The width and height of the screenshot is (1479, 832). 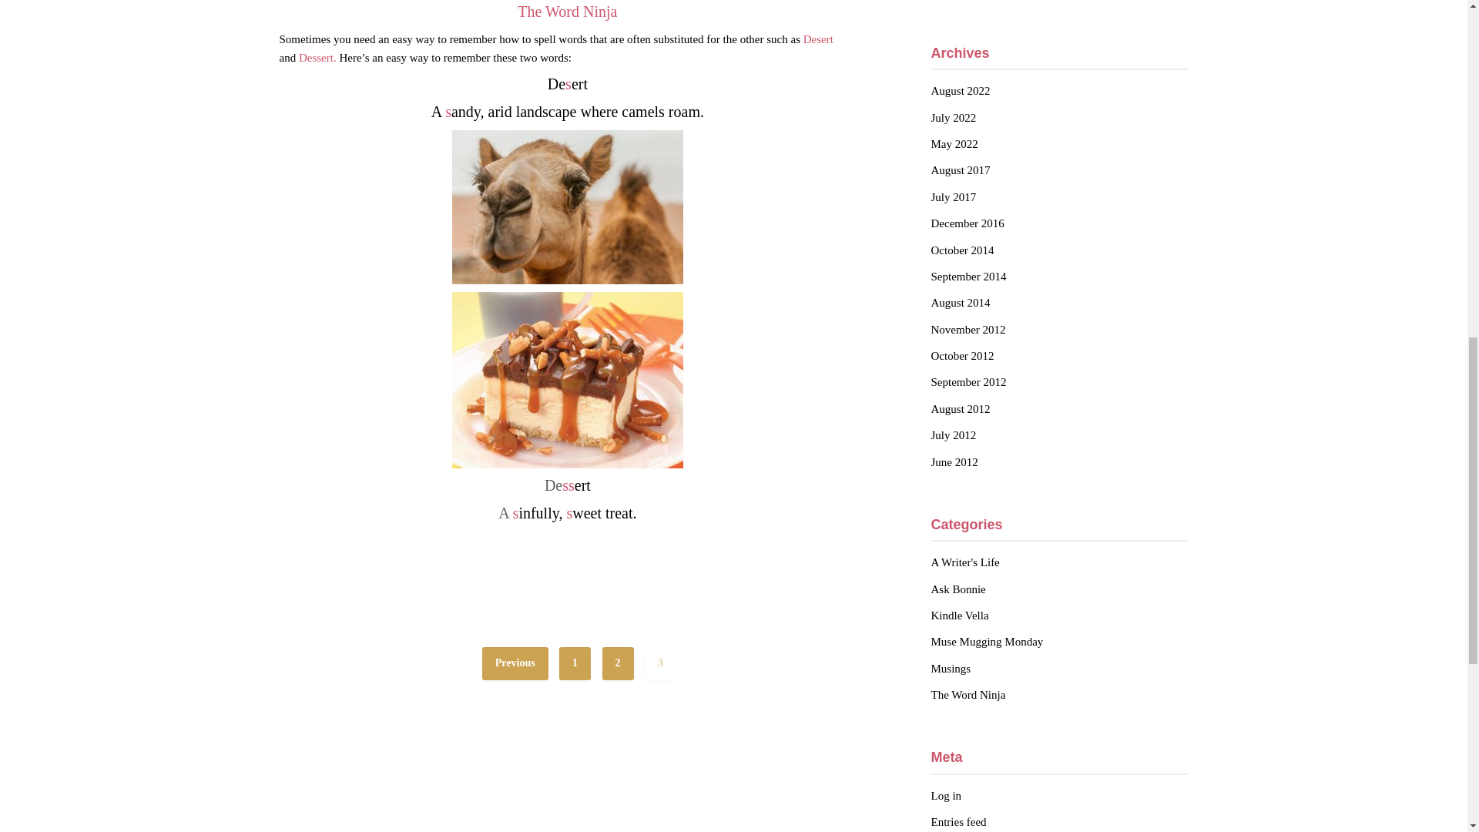 What do you see at coordinates (961, 250) in the screenshot?
I see `October 2014` at bounding box center [961, 250].